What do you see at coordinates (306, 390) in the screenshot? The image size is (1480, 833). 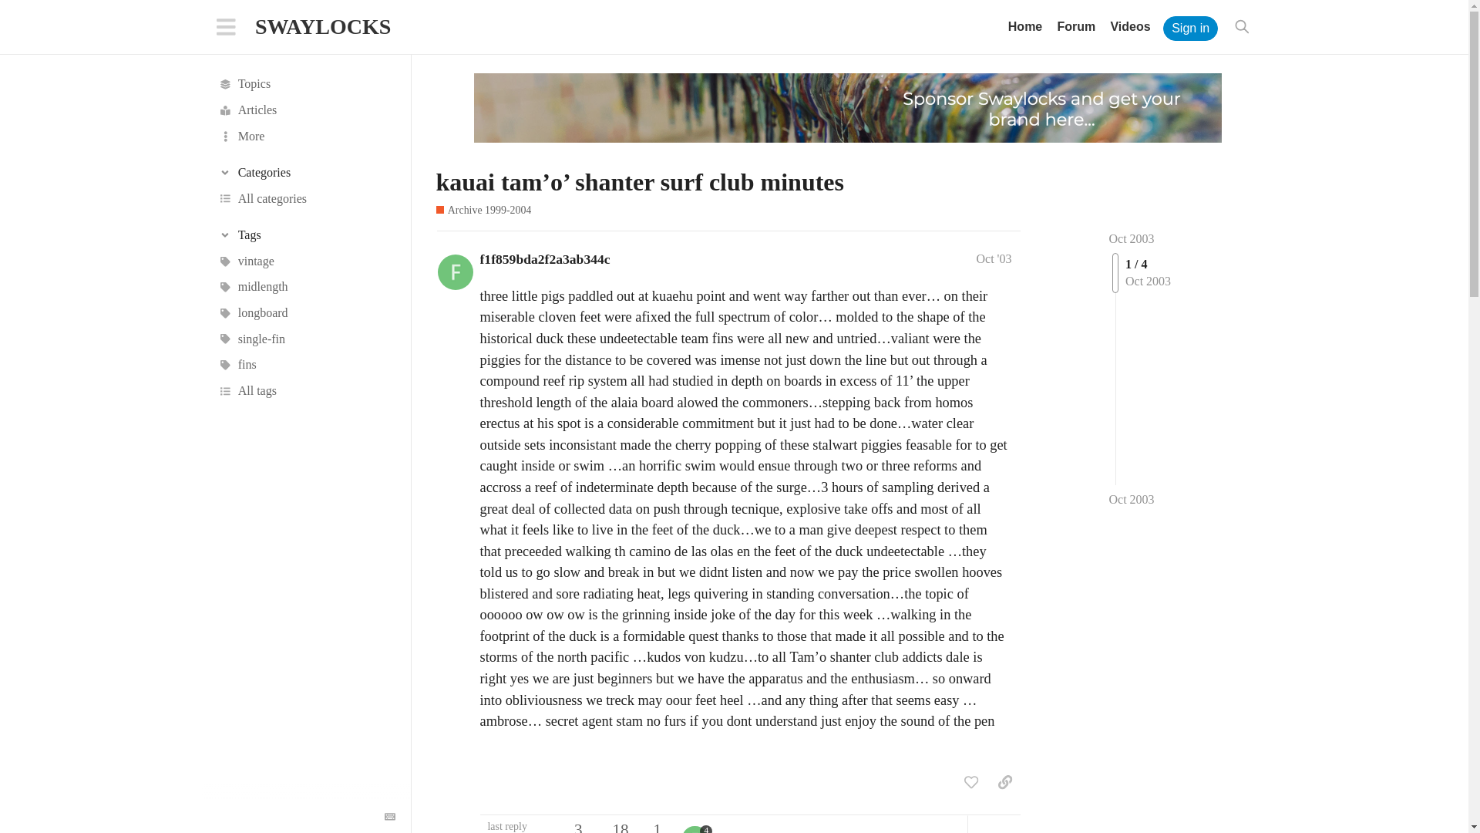 I see `All tags` at bounding box center [306, 390].